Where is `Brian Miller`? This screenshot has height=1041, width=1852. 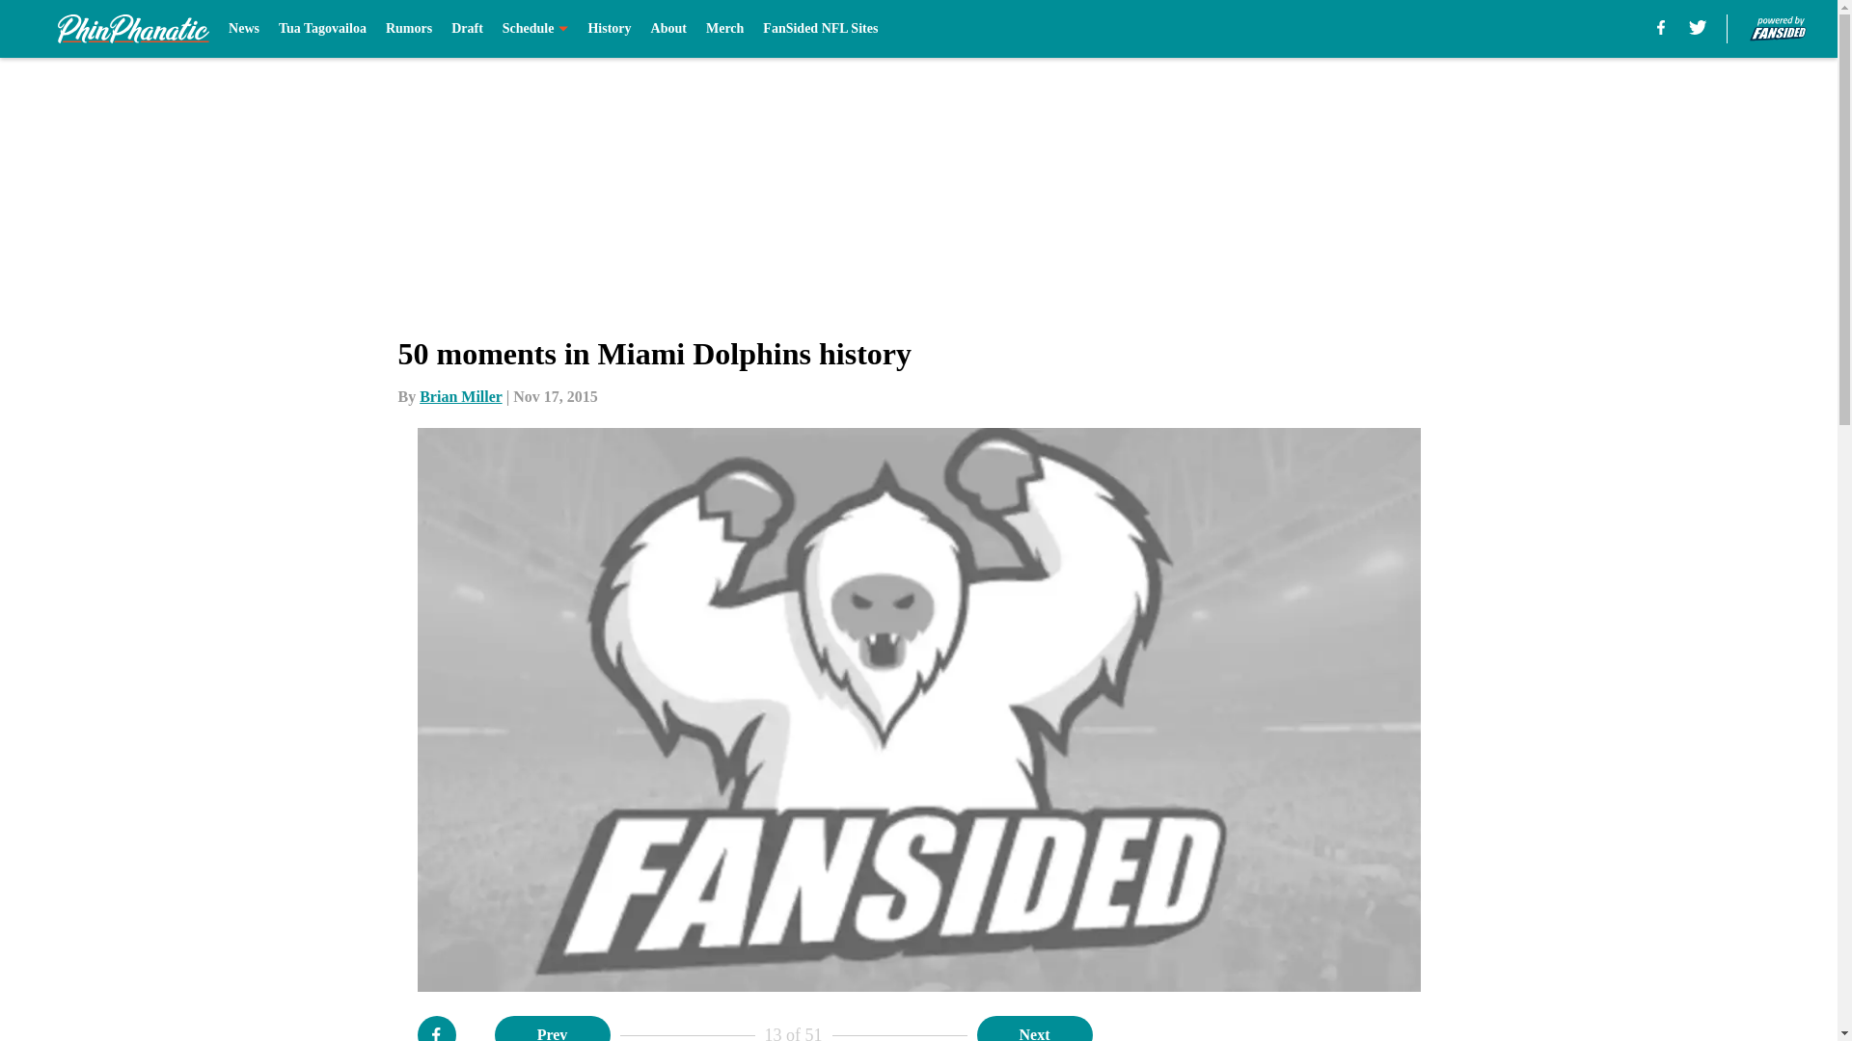
Brian Miller is located at coordinates (461, 396).